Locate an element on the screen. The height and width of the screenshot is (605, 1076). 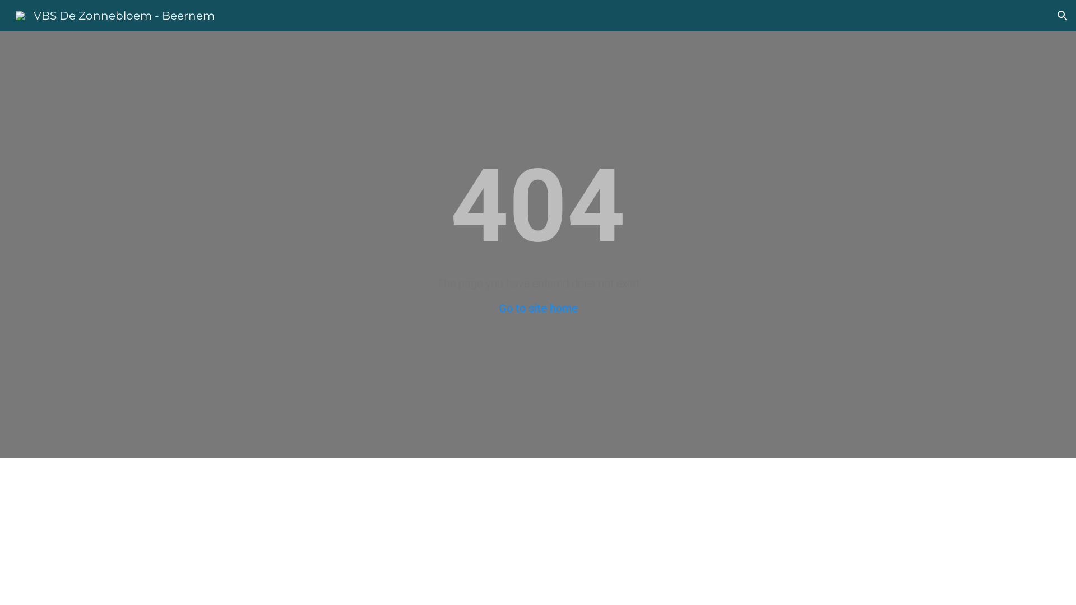
VBS De Zonnebloem - Beernem is located at coordinates (115, 15).